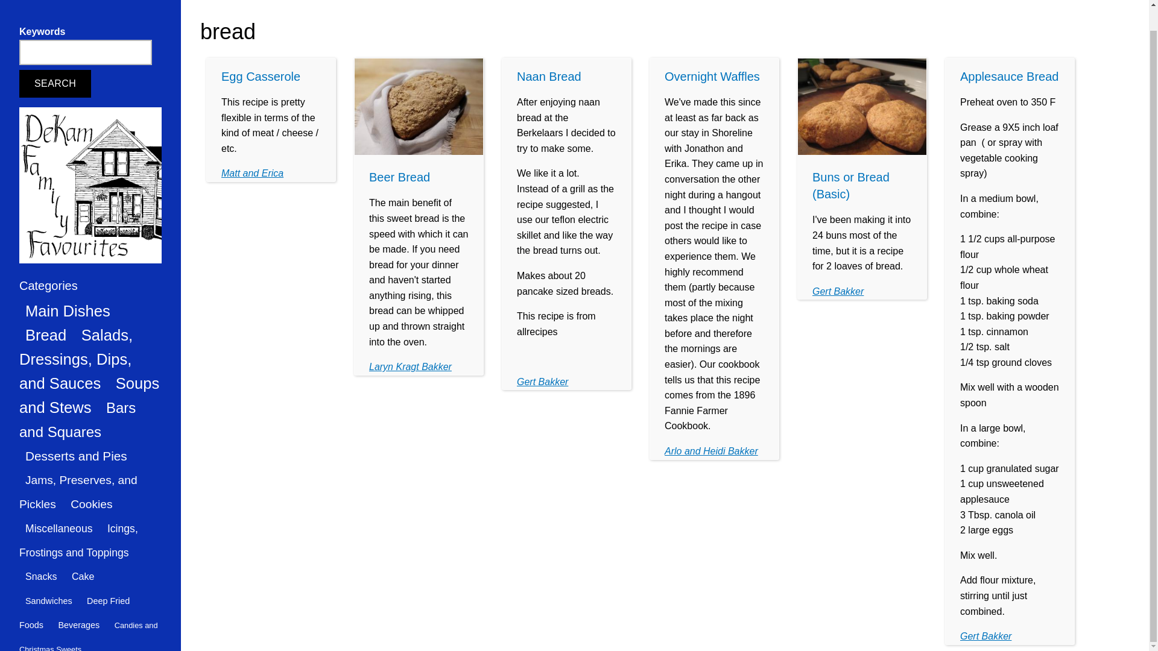 The height and width of the screenshot is (651, 1158). What do you see at coordinates (75, 590) in the screenshot?
I see `Deep Fried Foods` at bounding box center [75, 590].